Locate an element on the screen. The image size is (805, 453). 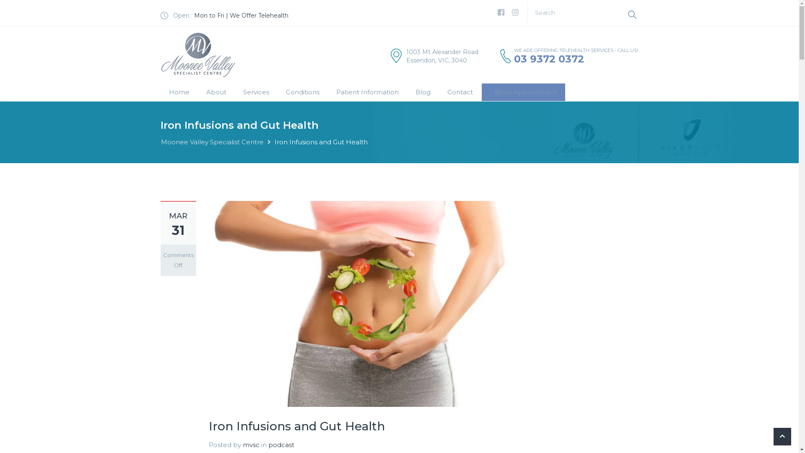
Patient Information is located at coordinates (367, 92).